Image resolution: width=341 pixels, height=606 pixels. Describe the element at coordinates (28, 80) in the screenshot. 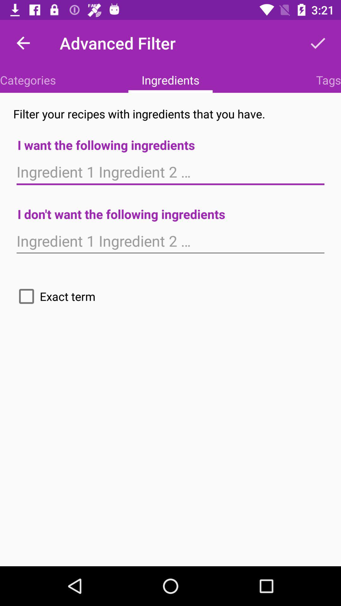

I see `tap icon to the left of the ingredients icon` at that location.